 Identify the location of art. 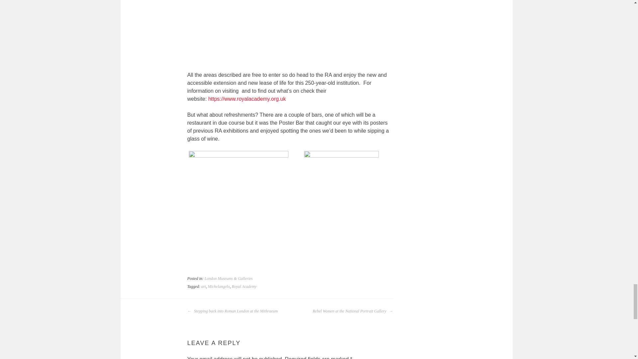
(203, 287).